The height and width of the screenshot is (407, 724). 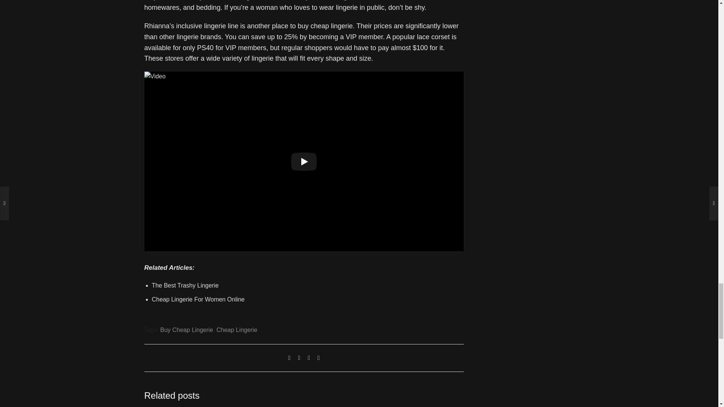 What do you see at coordinates (299, 358) in the screenshot?
I see `Facebook` at bounding box center [299, 358].